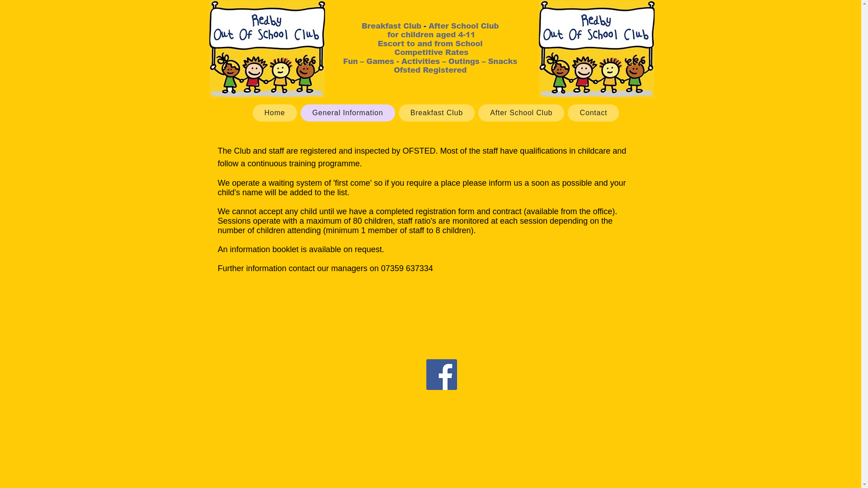  I want to click on General Information, so click(347, 113).